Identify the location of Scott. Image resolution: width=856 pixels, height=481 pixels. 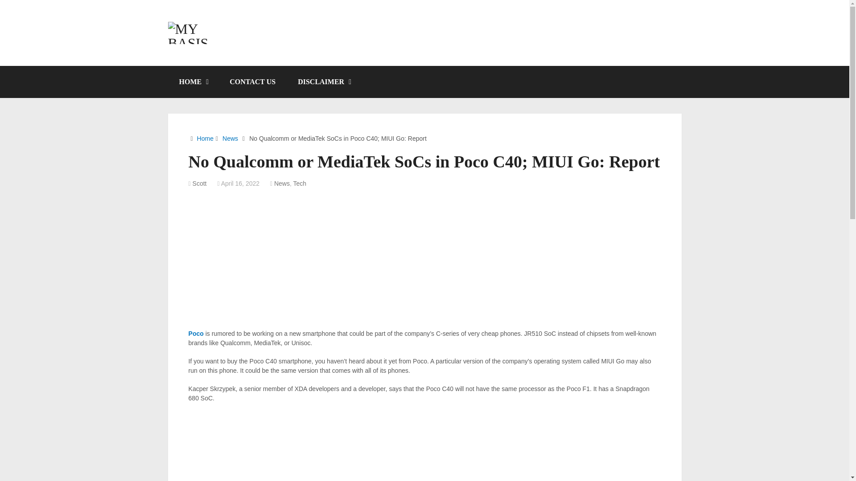
(200, 183).